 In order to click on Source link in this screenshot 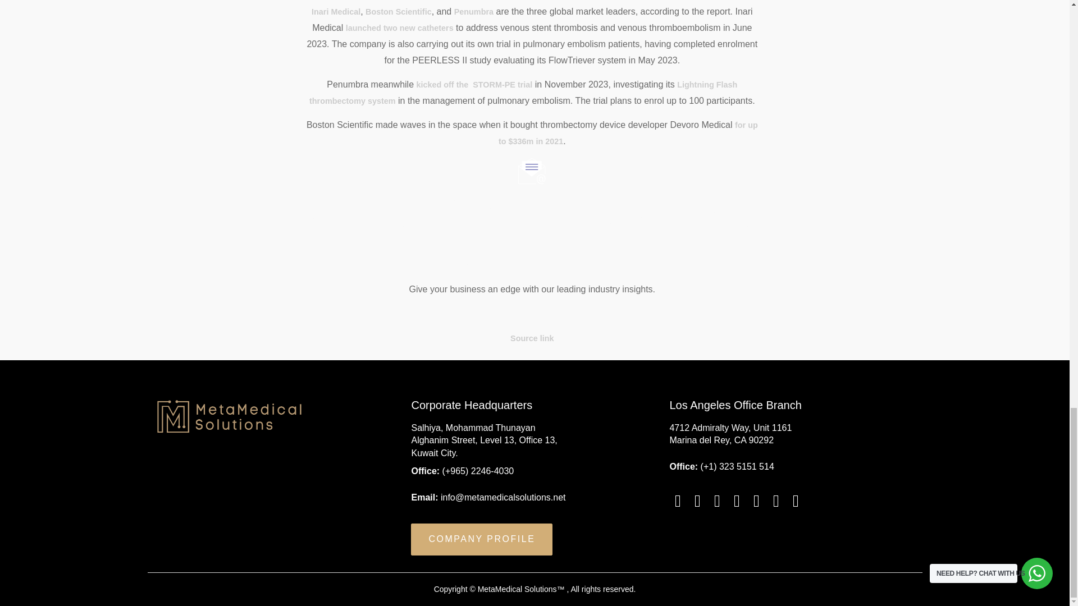, I will do `click(532, 338)`.